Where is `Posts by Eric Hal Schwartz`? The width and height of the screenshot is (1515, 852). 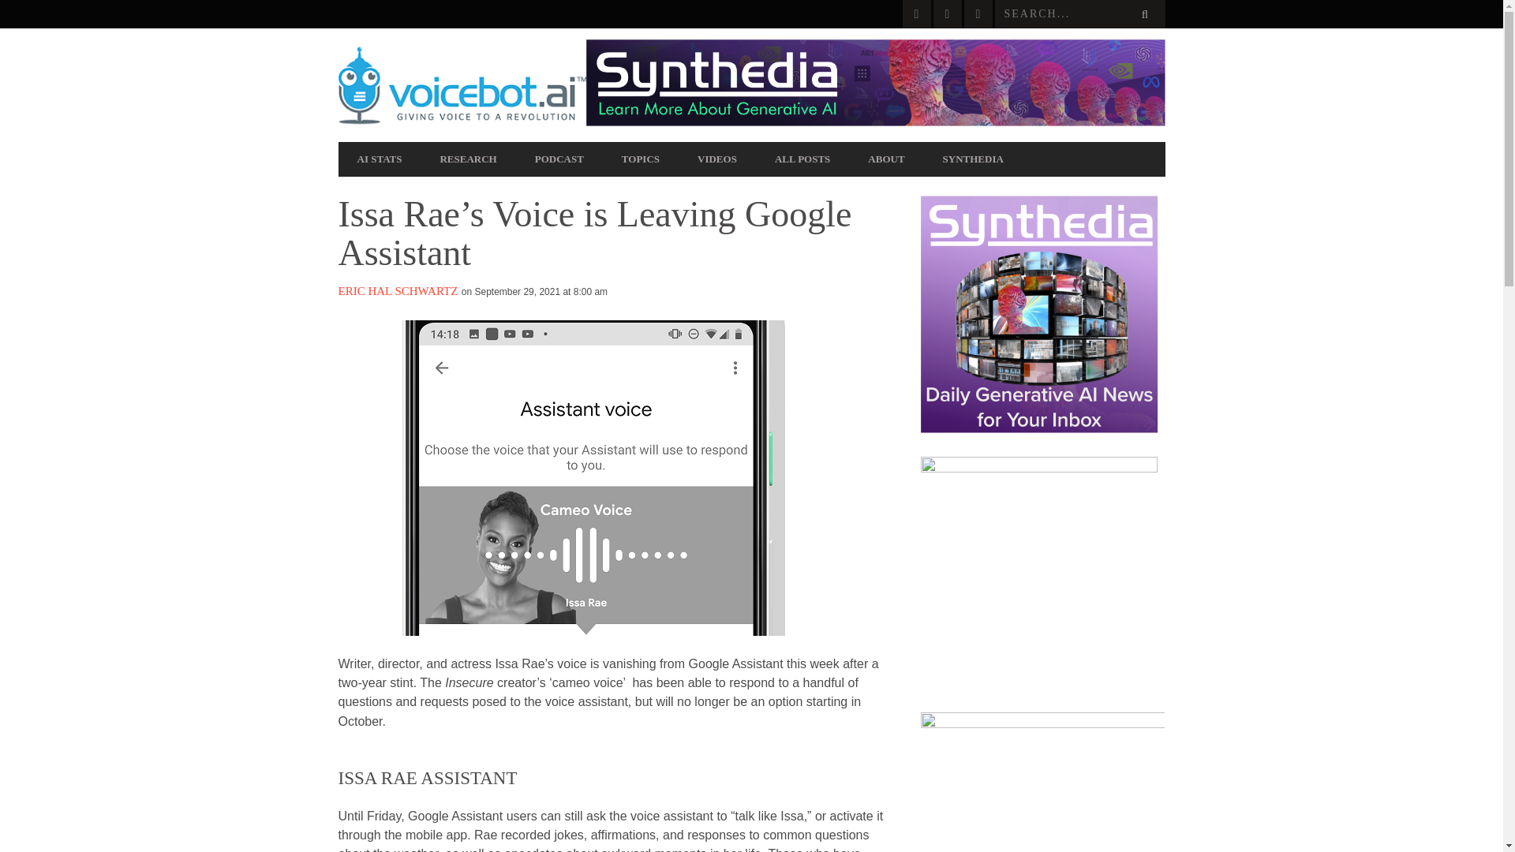
Posts by Eric Hal Schwartz is located at coordinates (398, 290).